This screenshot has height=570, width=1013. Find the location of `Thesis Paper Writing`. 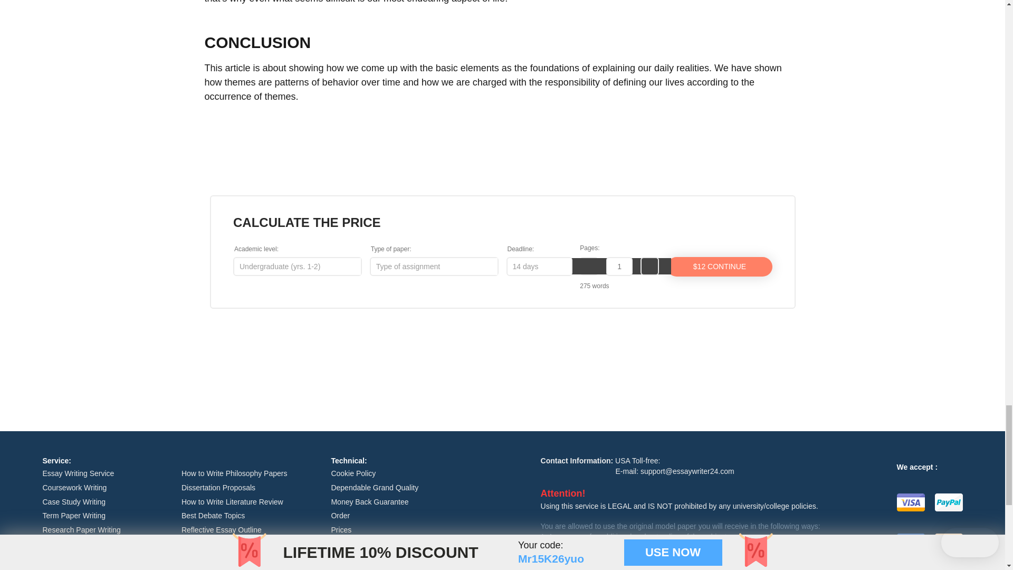

Thesis Paper Writing is located at coordinates (76, 558).